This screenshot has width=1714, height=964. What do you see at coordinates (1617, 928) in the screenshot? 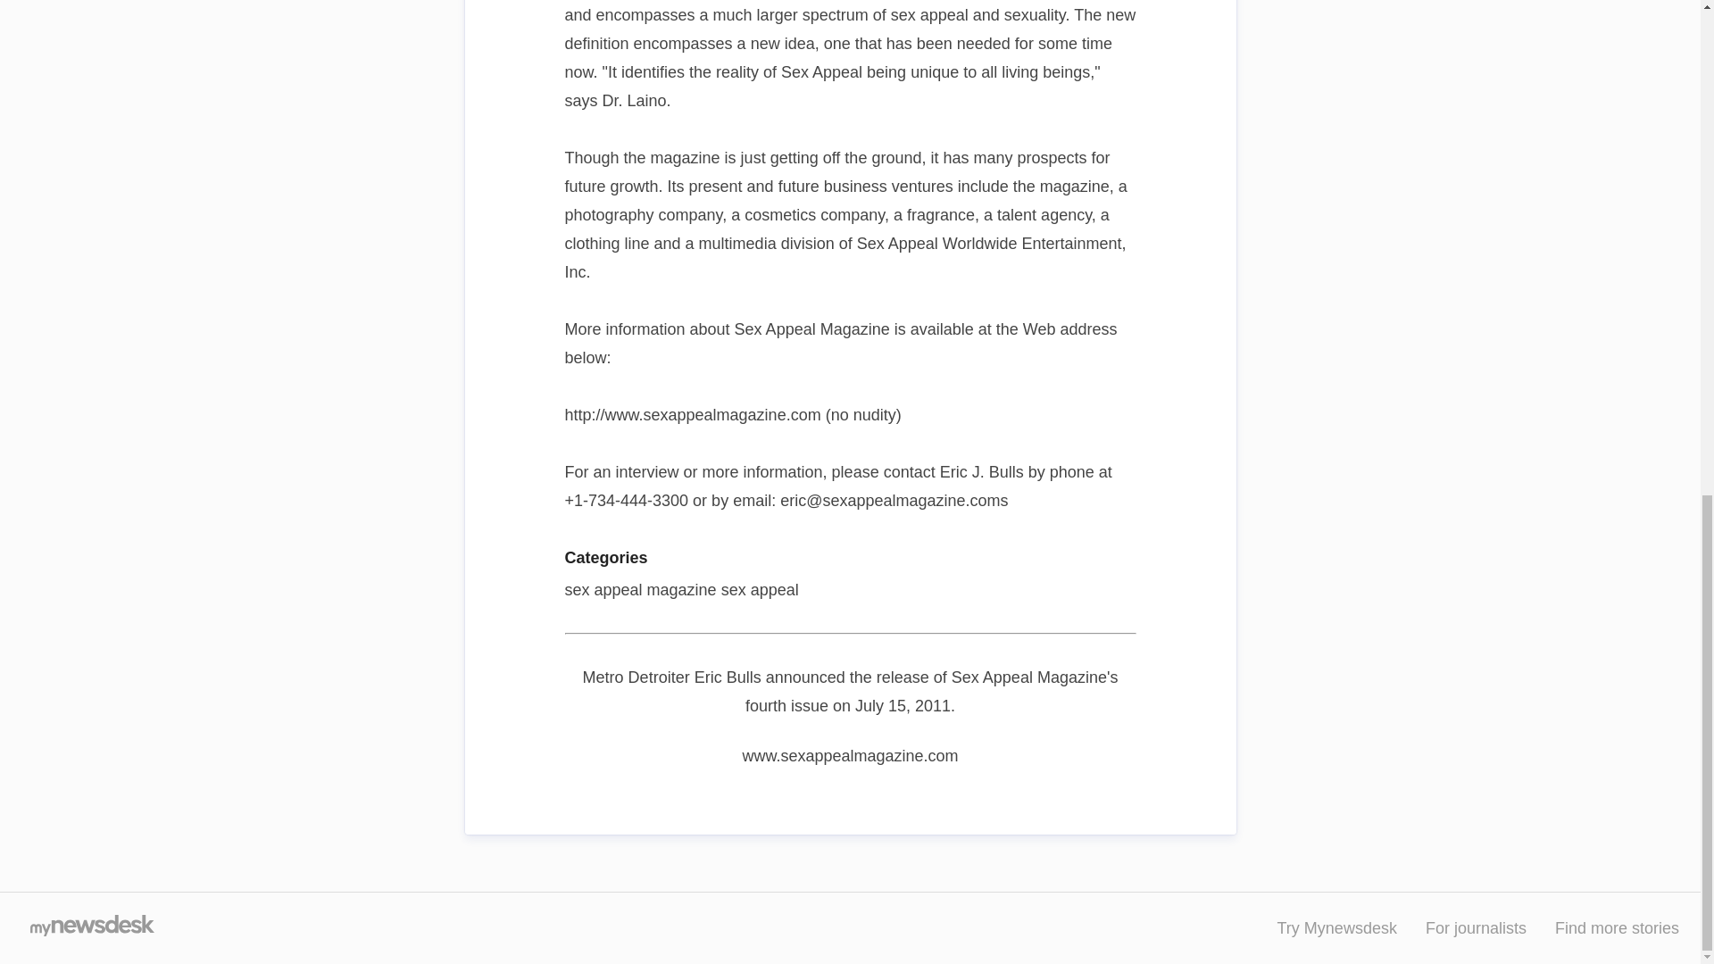
I see `Find more stories` at bounding box center [1617, 928].